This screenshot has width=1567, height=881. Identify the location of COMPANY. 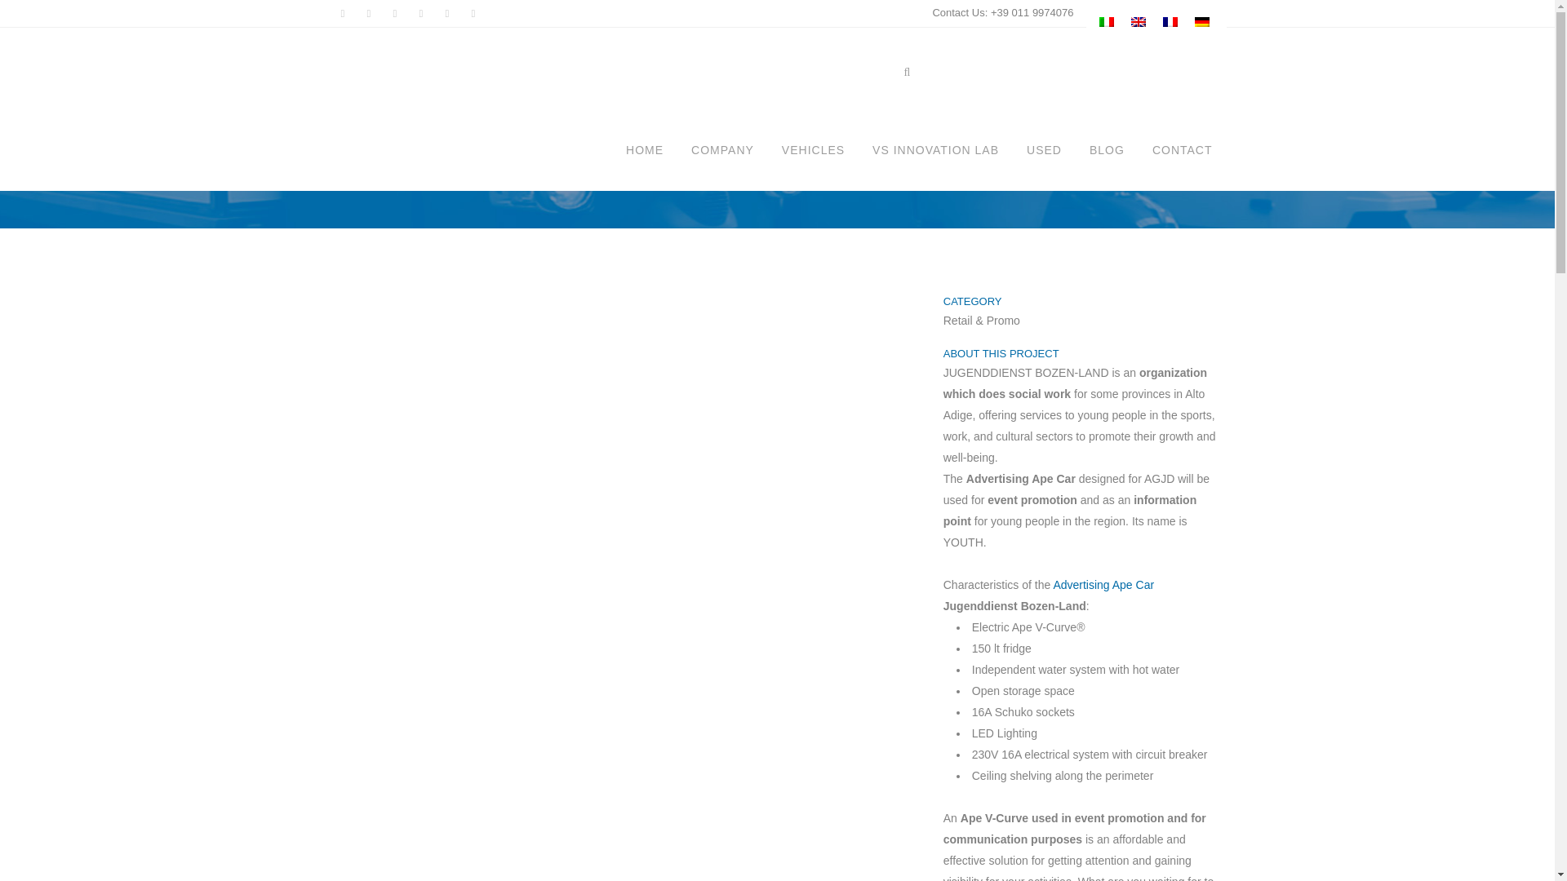
(721, 150).